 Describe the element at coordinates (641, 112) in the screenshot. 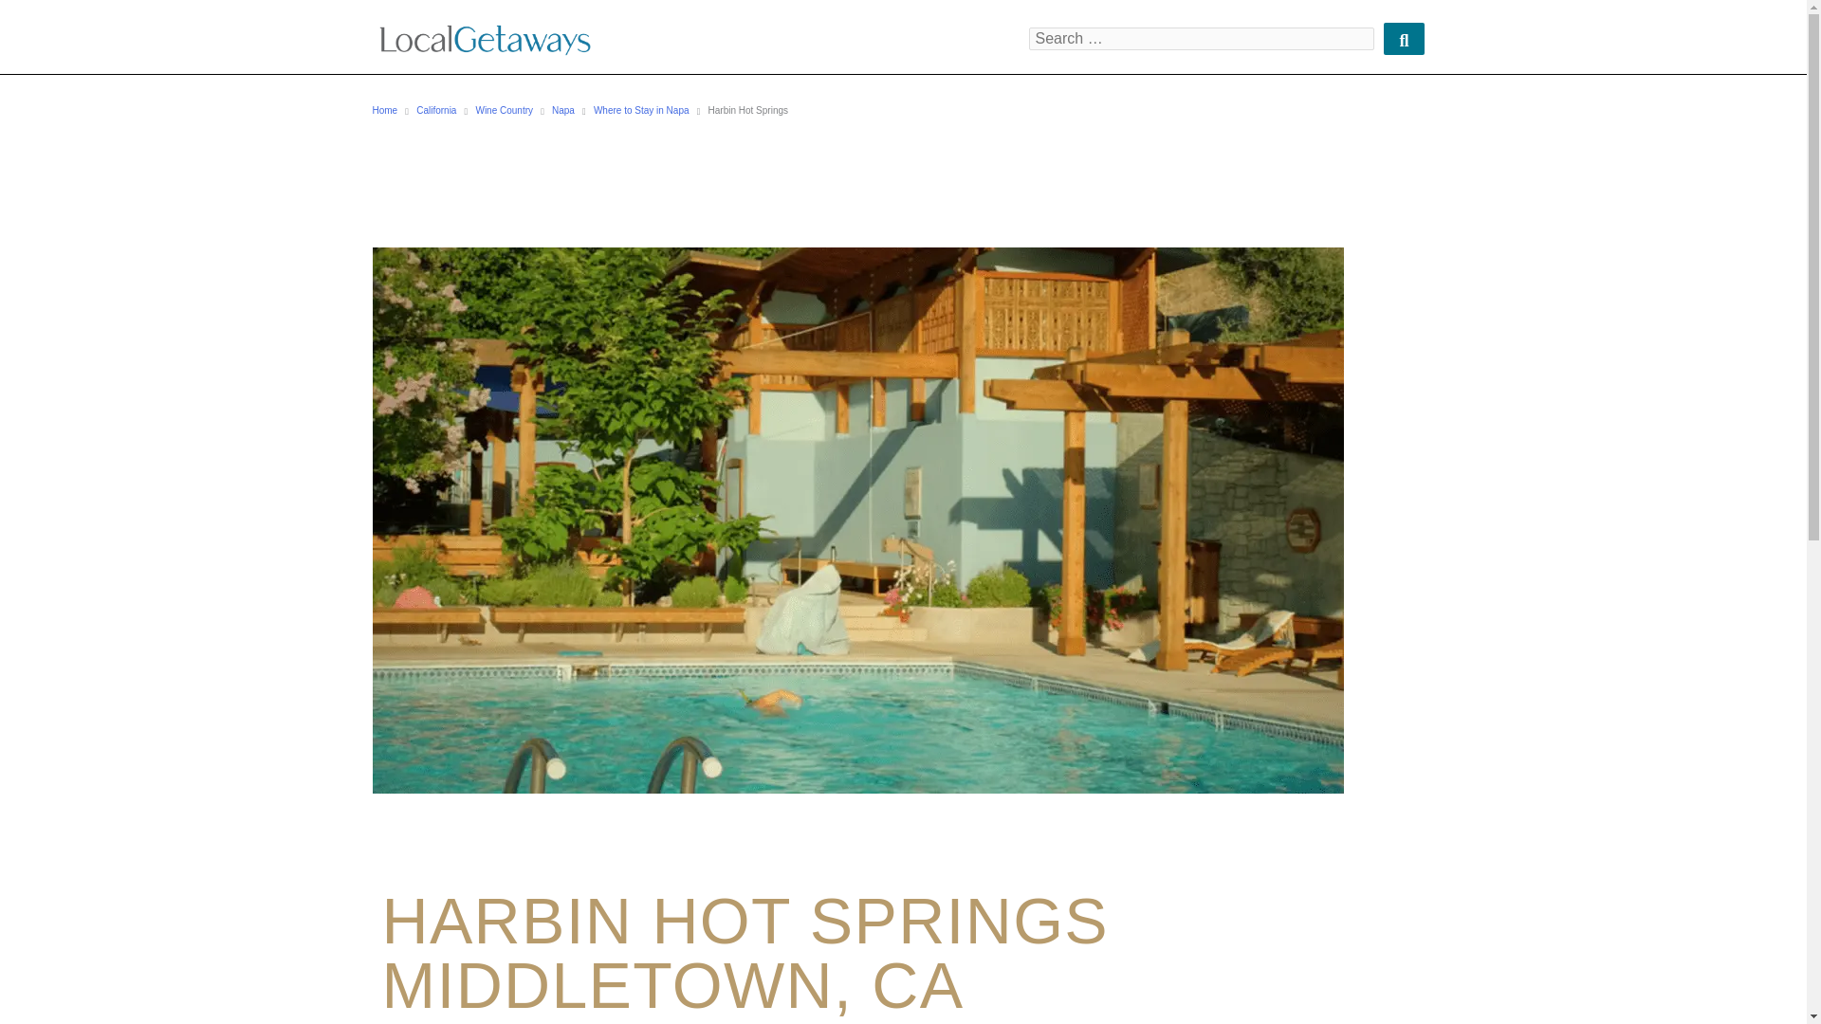

I see `Where to Stay in Napa` at that location.